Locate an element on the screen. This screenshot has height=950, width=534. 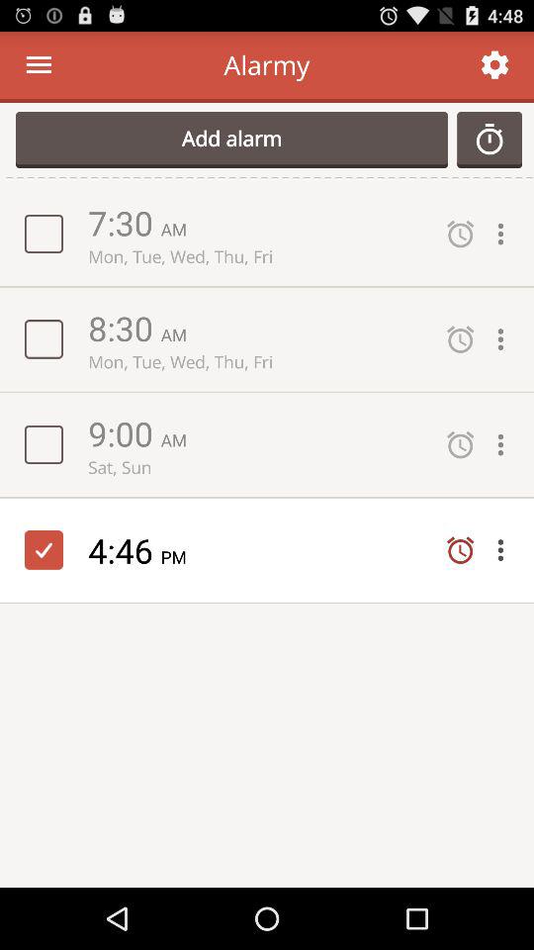
choose add alarm item is located at coordinates (231, 140).